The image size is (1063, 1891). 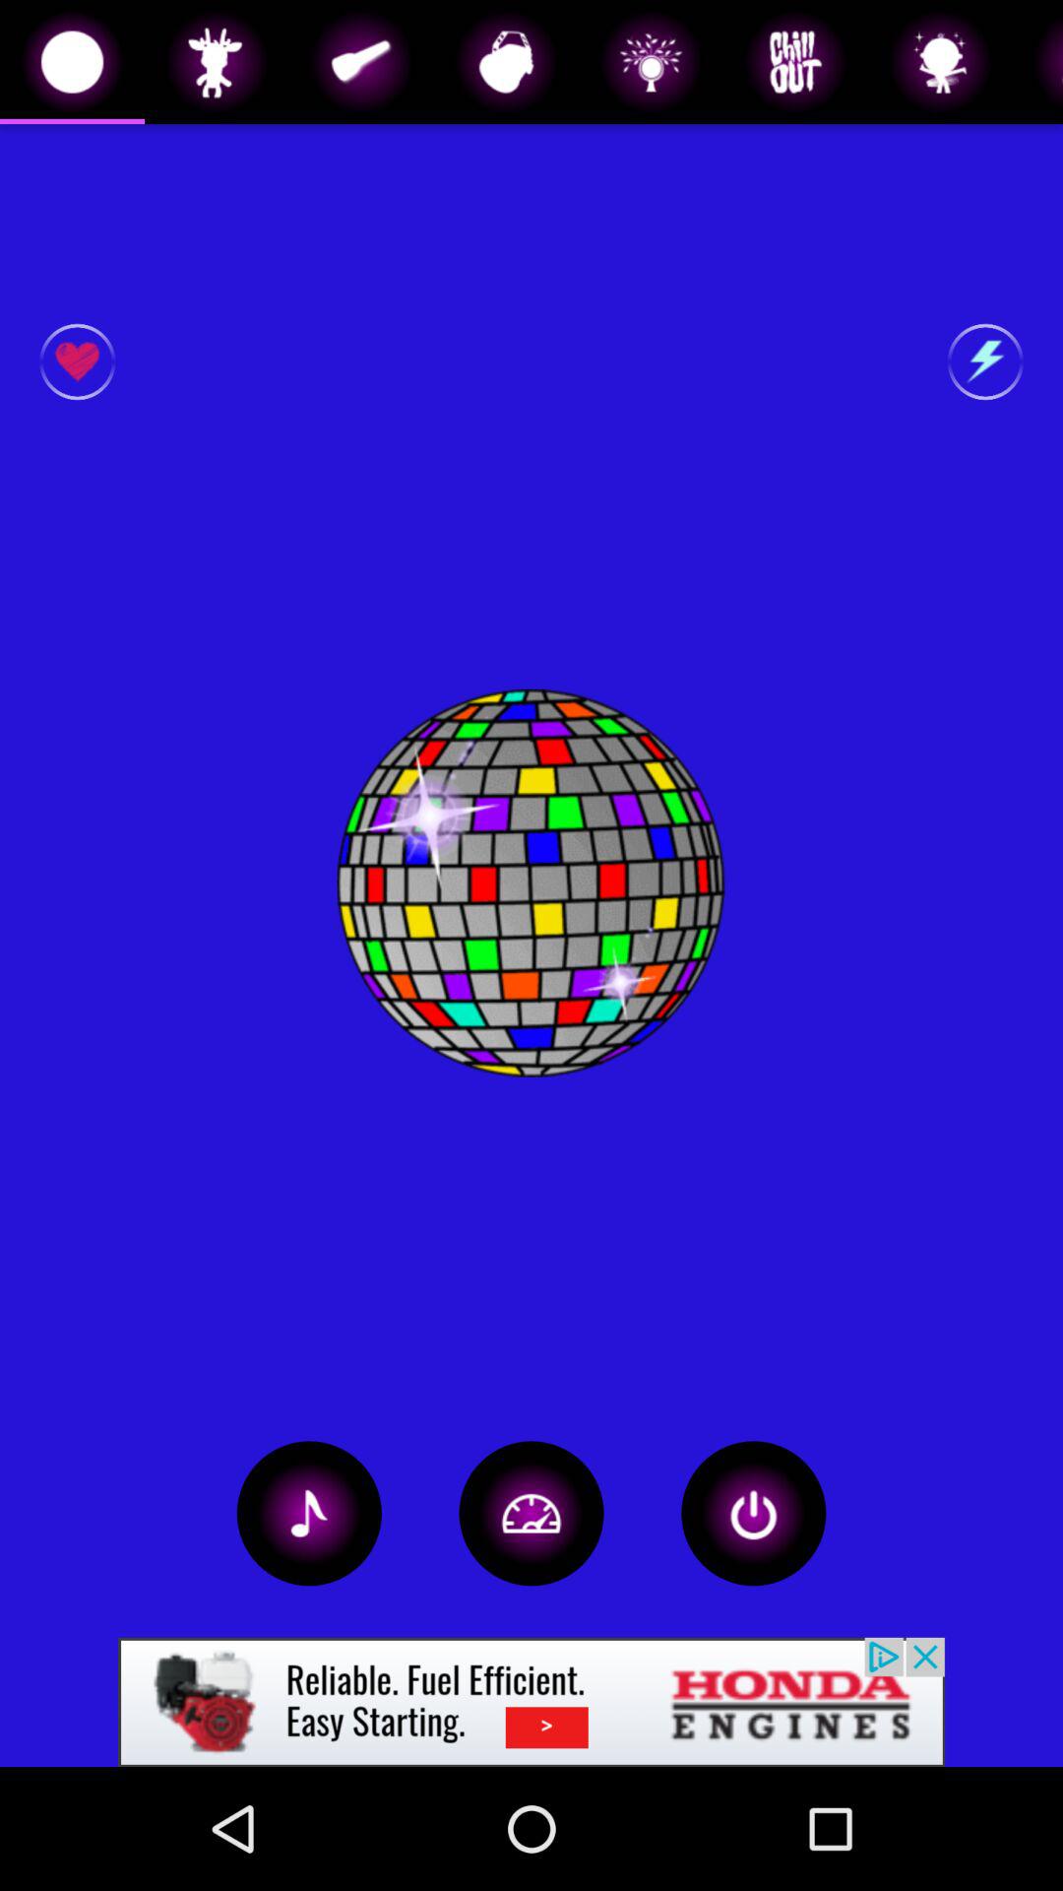 What do you see at coordinates (754, 1513) in the screenshot?
I see `power off` at bounding box center [754, 1513].